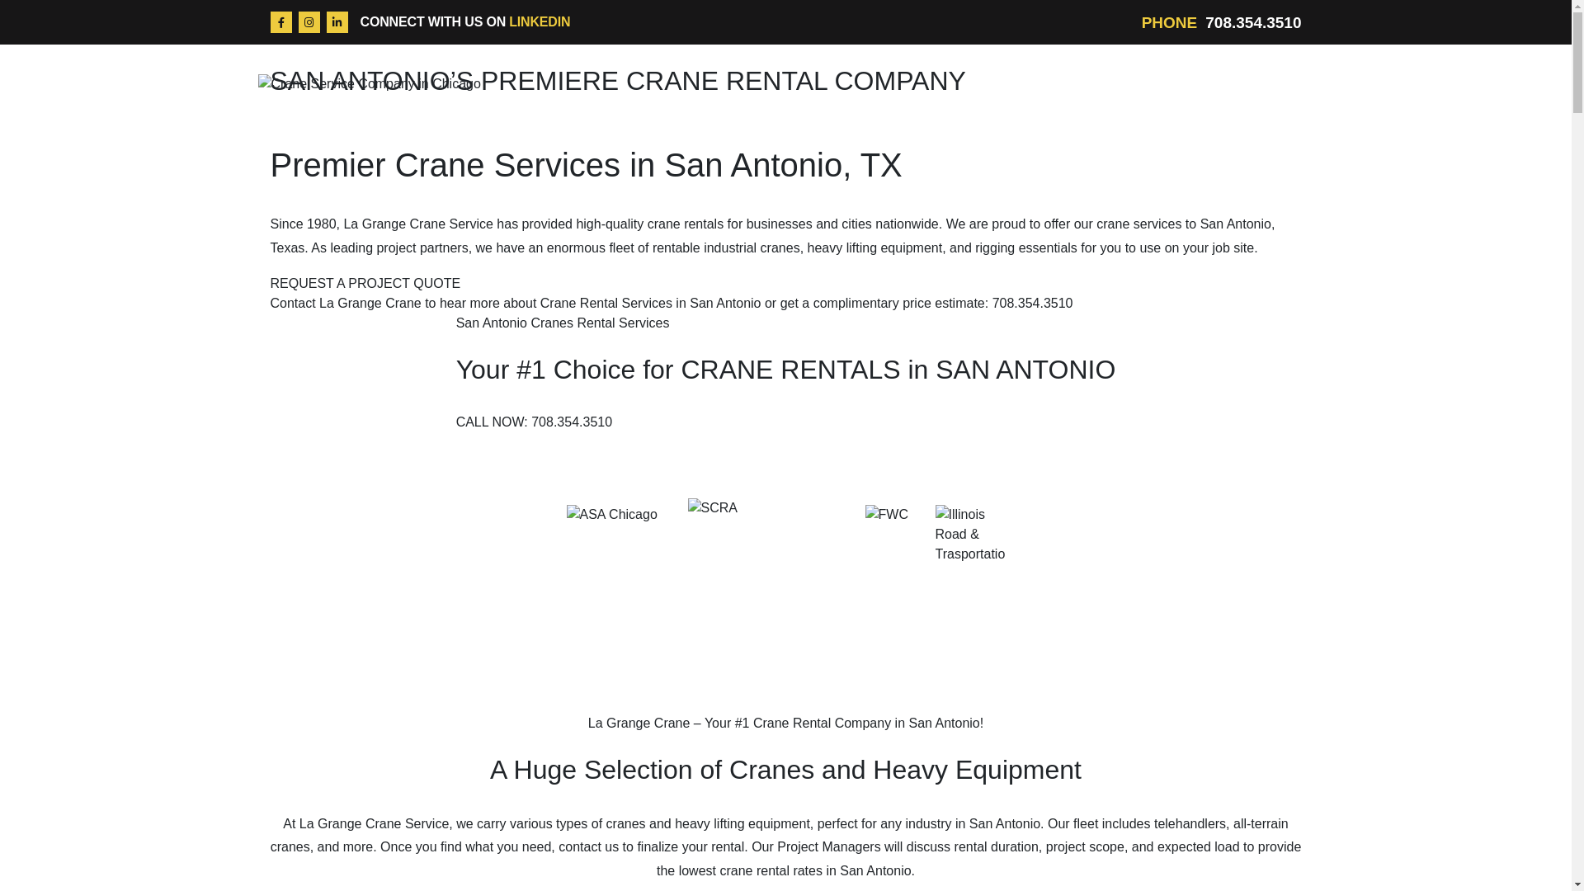 Image resolution: width=1584 pixels, height=891 pixels. Describe the element at coordinates (673, 103) in the screenshot. I see `AREAS WE SERVE` at that location.